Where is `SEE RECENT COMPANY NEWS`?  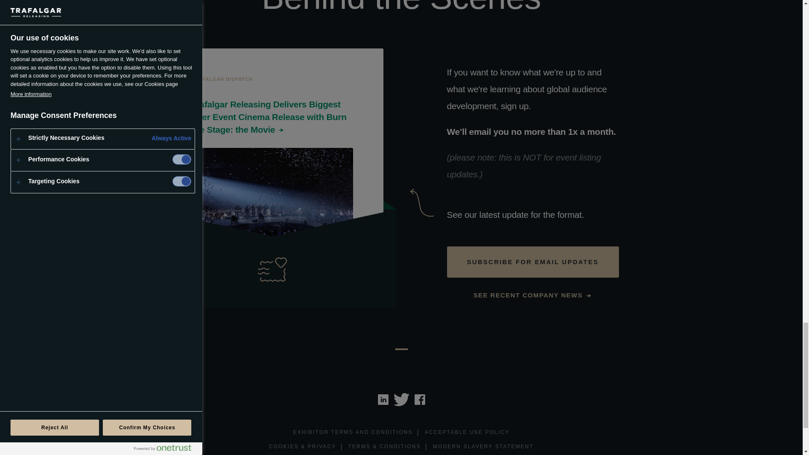 SEE RECENT COMPANY NEWS is located at coordinates (533, 295).